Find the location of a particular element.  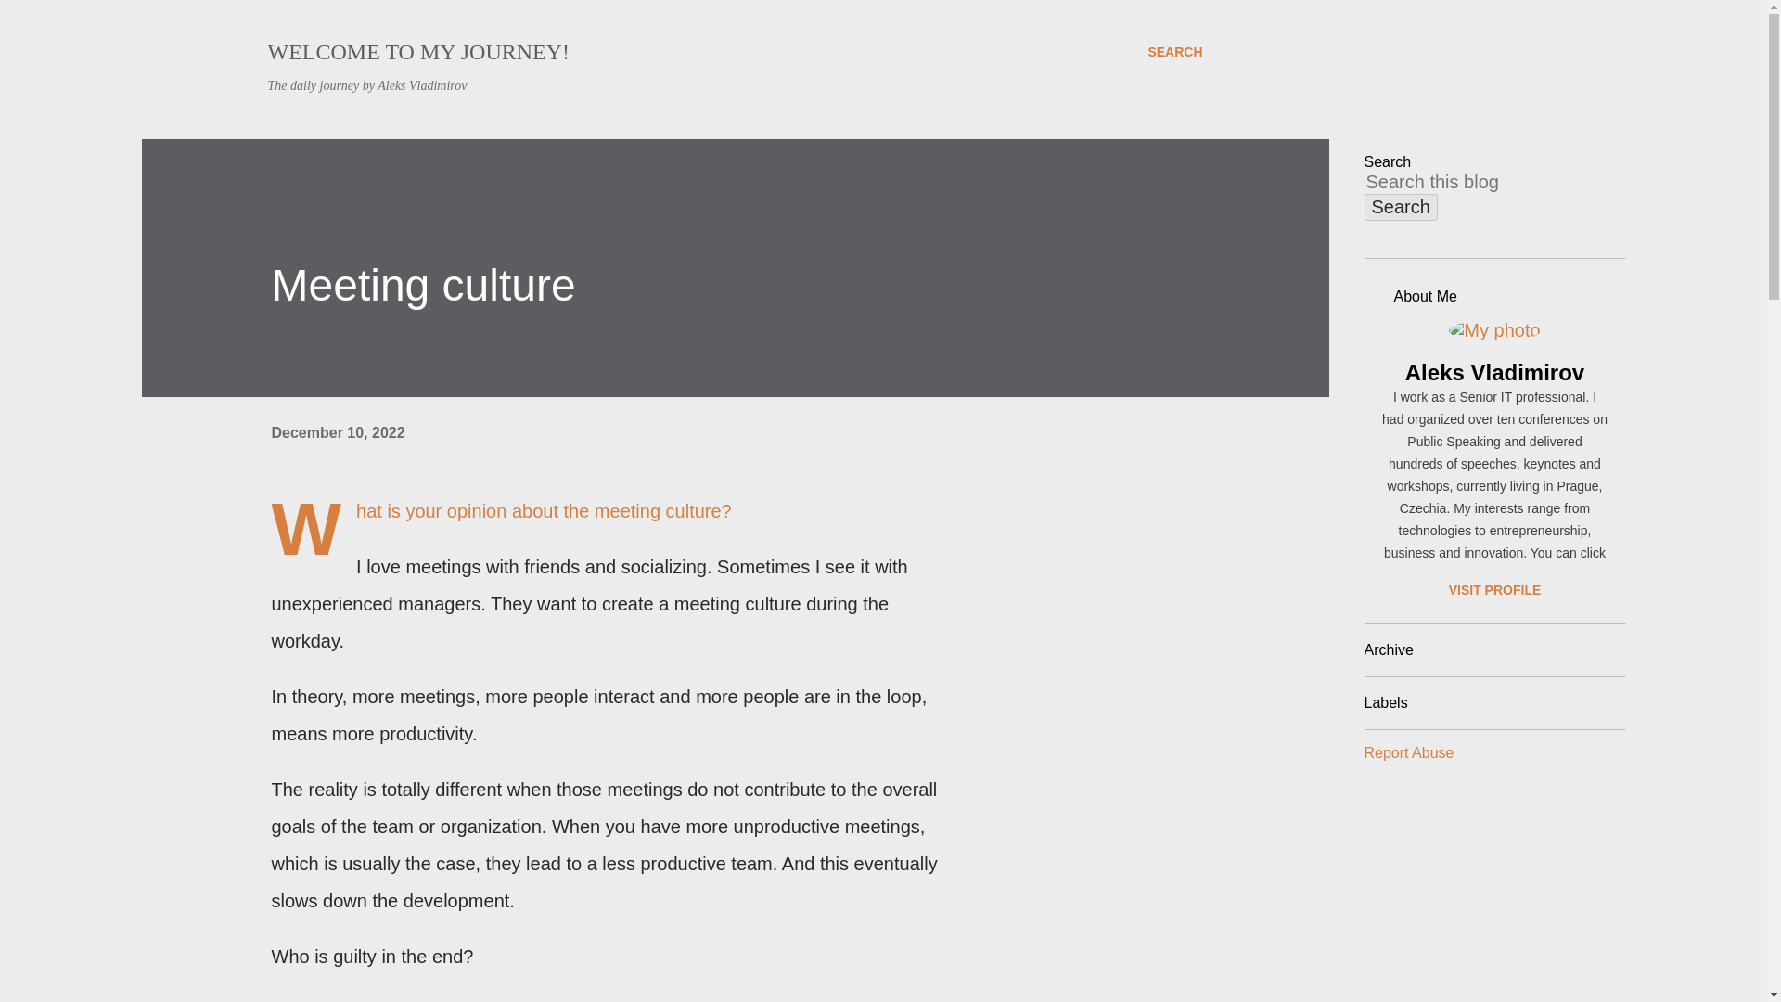

SEARCH is located at coordinates (1174, 52).